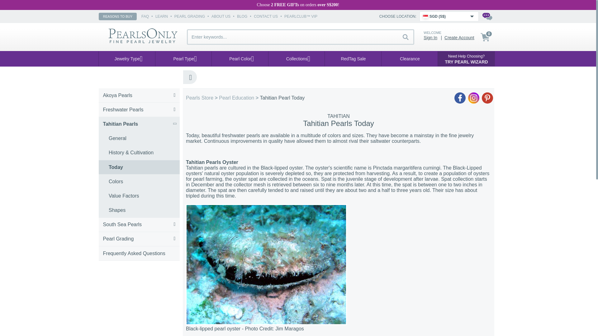  I want to click on CONTACT US, so click(266, 16).